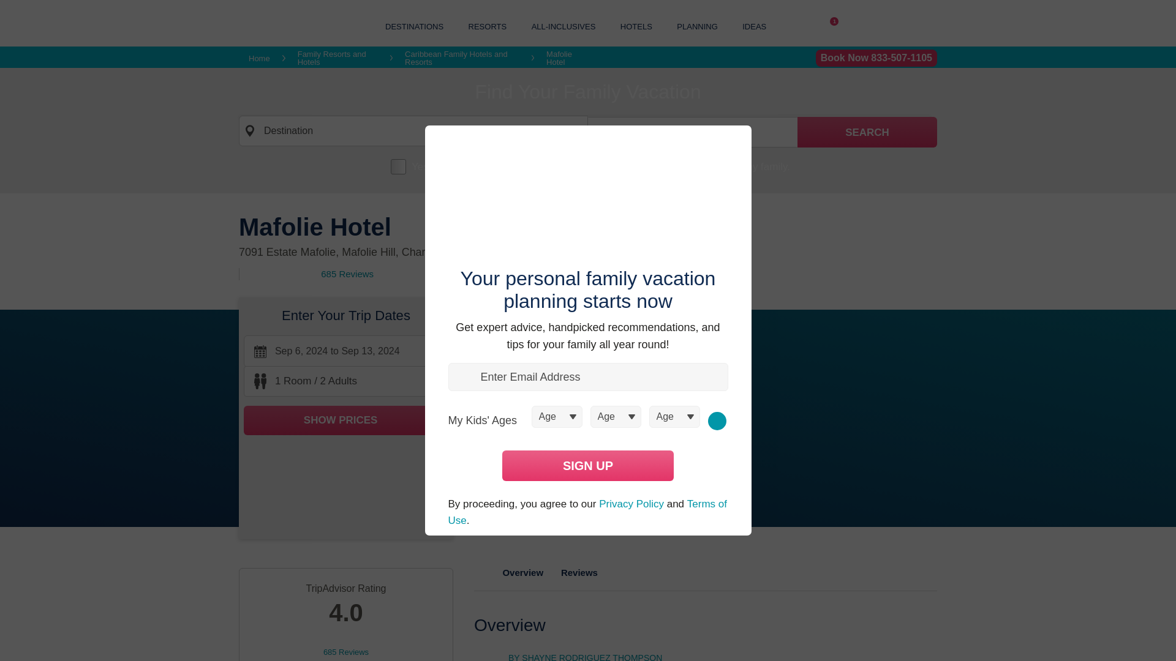  What do you see at coordinates (414, 26) in the screenshot?
I see `DESTINATIONS` at bounding box center [414, 26].